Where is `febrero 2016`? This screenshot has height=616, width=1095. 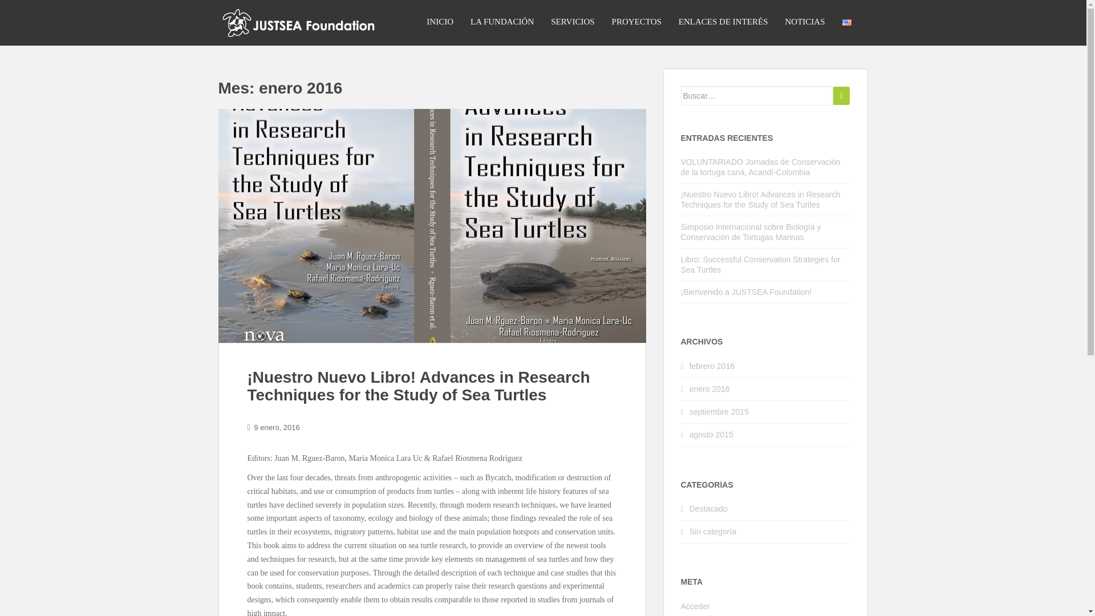
febrero 2016 is located at coordinates (712, 366).